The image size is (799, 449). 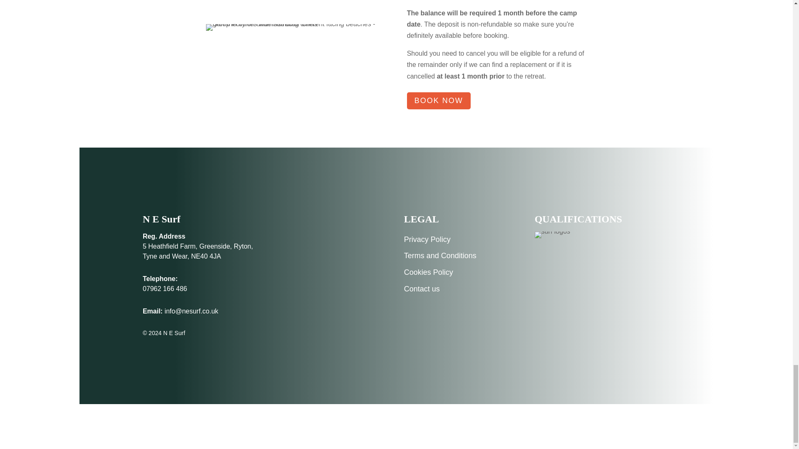 I want to click on Privacy Policy, so click(x=427, y=239).